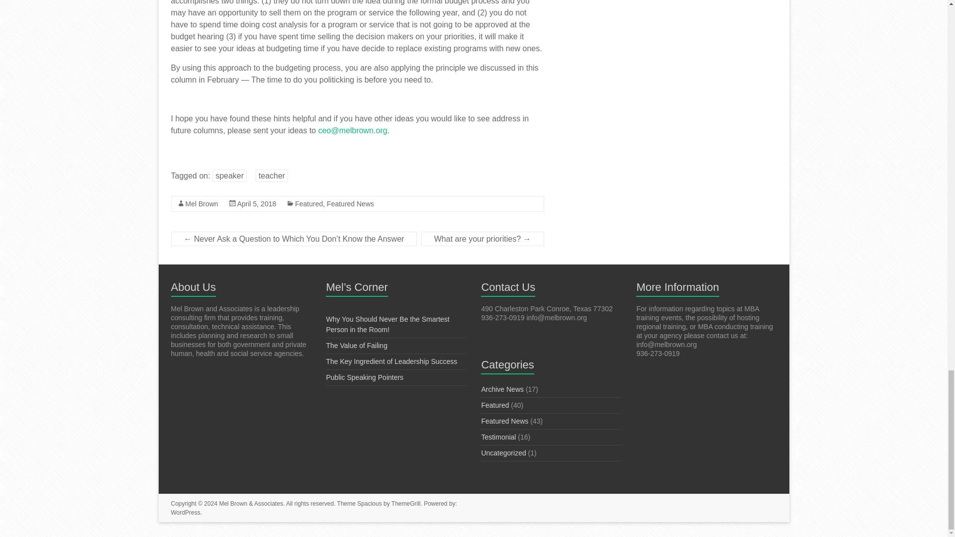 This screenshot has height=537, width=955. Describe the element at coordinates (257, 203) in the screenshot. I see `7:53 am` at that location.